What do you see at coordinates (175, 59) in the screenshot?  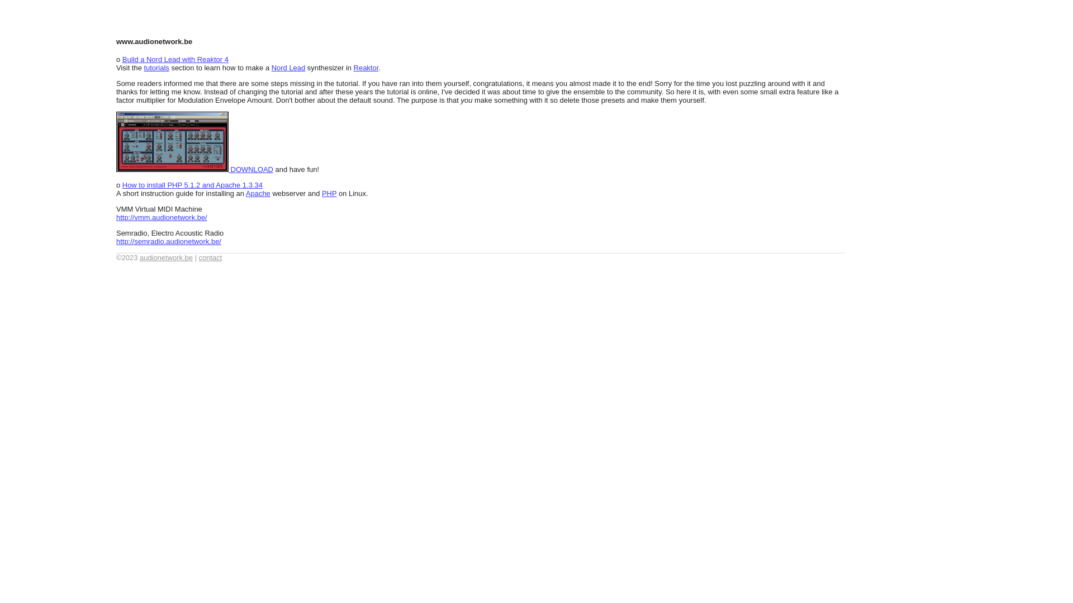 I see `Build a Nord Lead with Reaktor 4` at bounding box center [175, 59].